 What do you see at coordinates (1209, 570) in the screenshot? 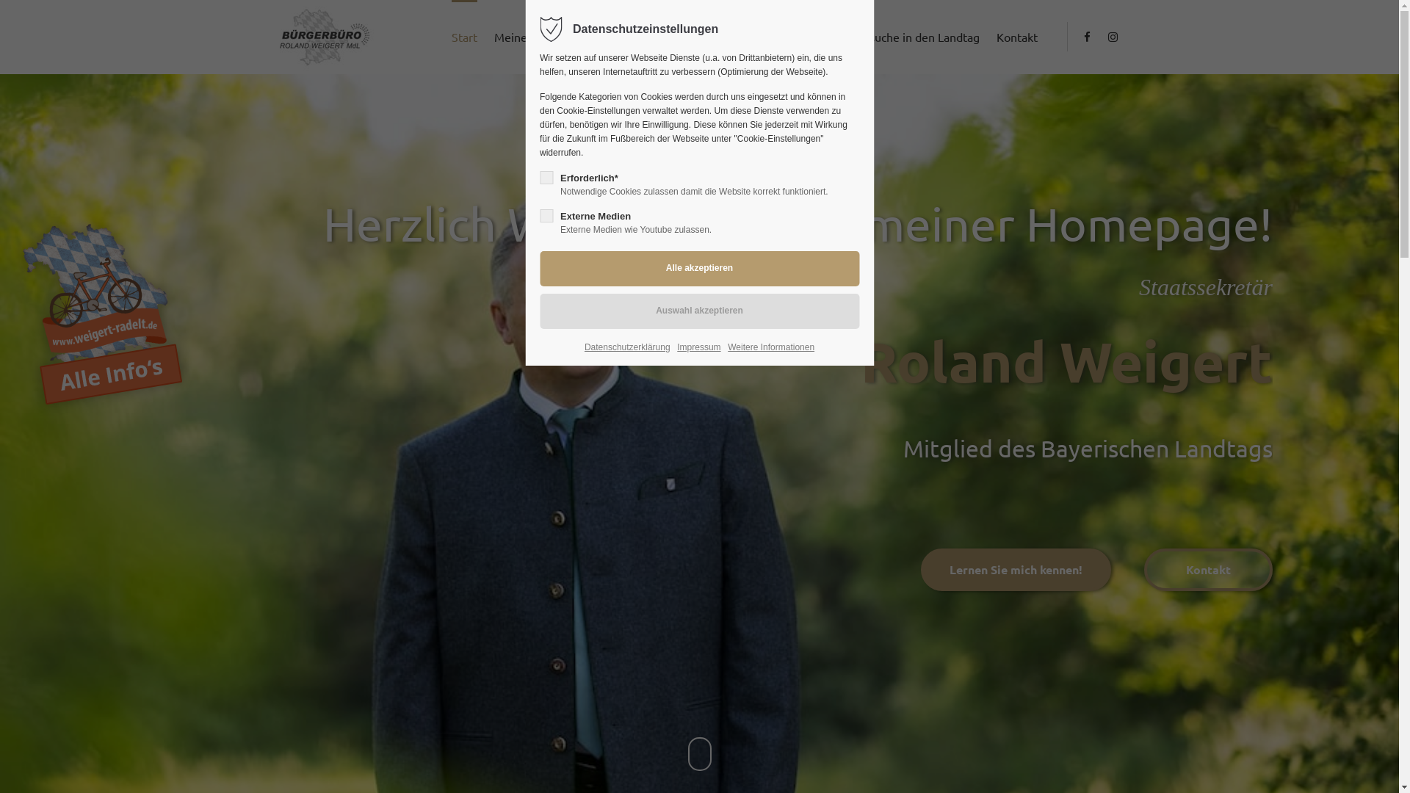
I see `Kontakt` at bounding box center [1209, 570].